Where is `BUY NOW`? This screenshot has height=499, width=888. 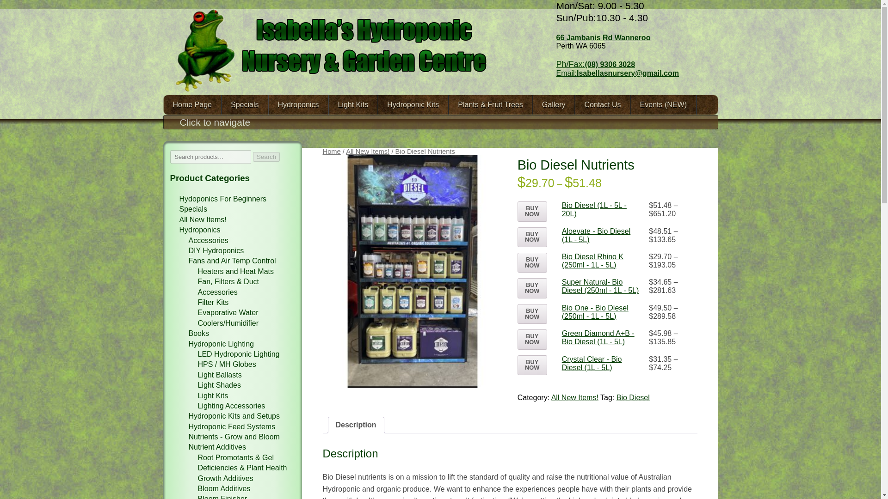 BUY NOW is located at coordinates (532, 262).